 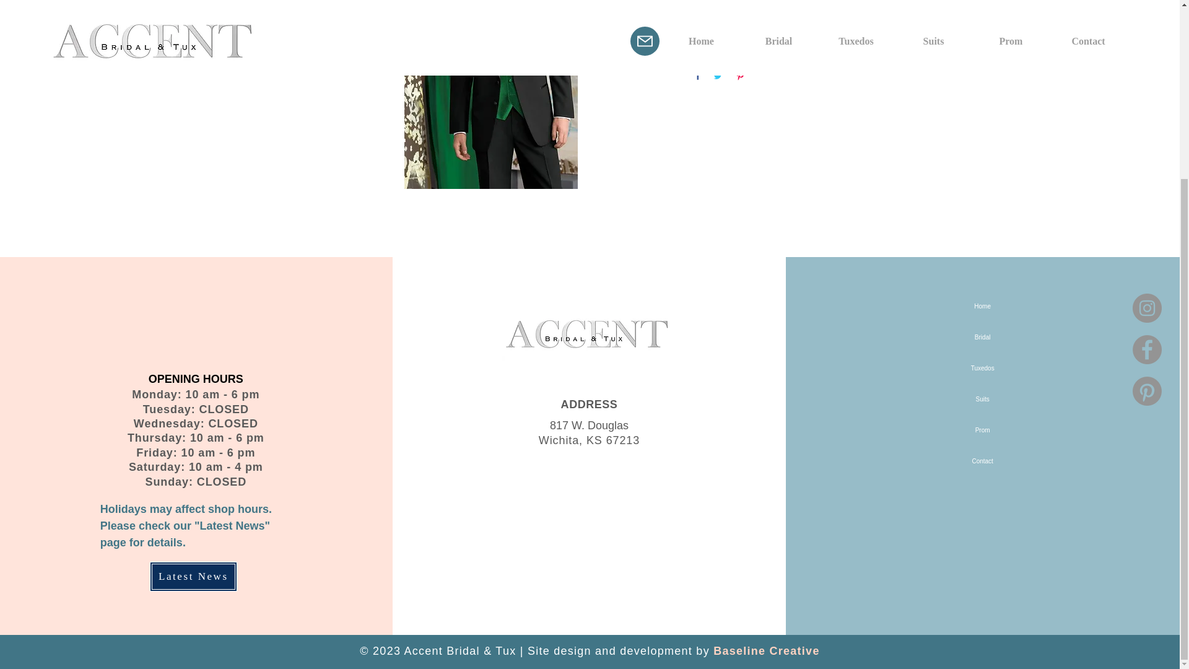 I want to click on Latest News, so click(x=193, y=576).